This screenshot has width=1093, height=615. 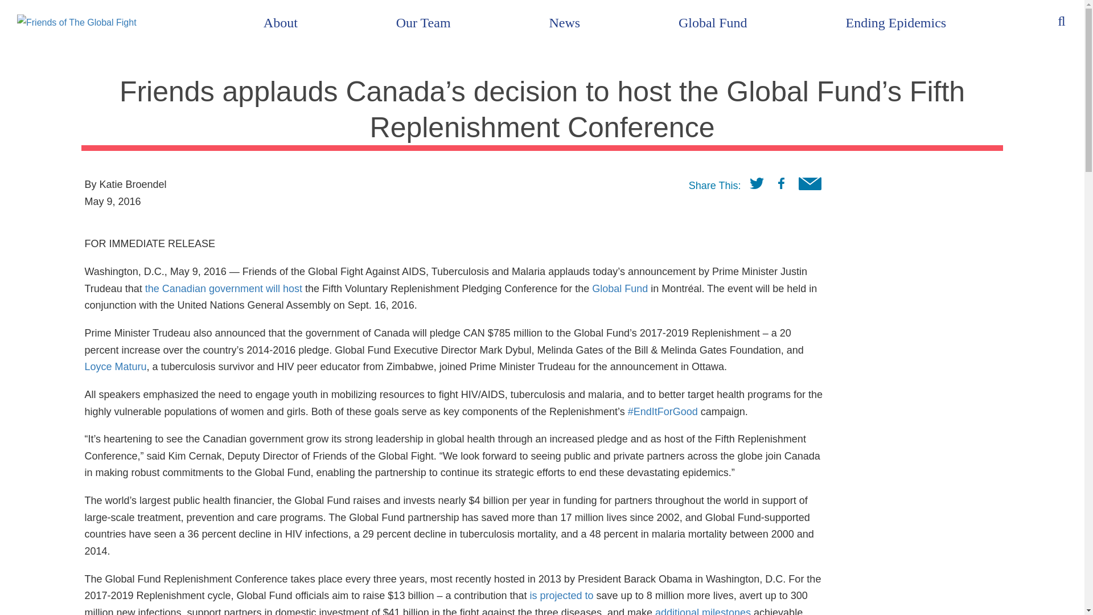 I want to click on Ending Epidemics, so click(x=895, y=23).